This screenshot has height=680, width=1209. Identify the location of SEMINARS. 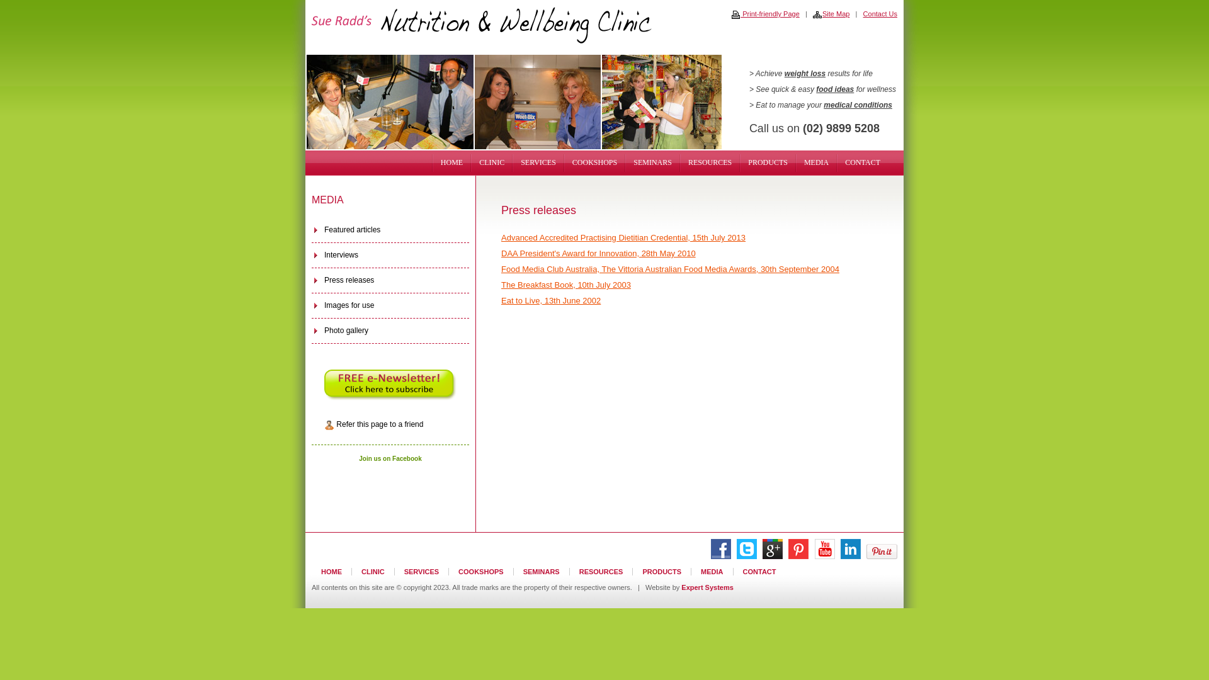
(652, 162).